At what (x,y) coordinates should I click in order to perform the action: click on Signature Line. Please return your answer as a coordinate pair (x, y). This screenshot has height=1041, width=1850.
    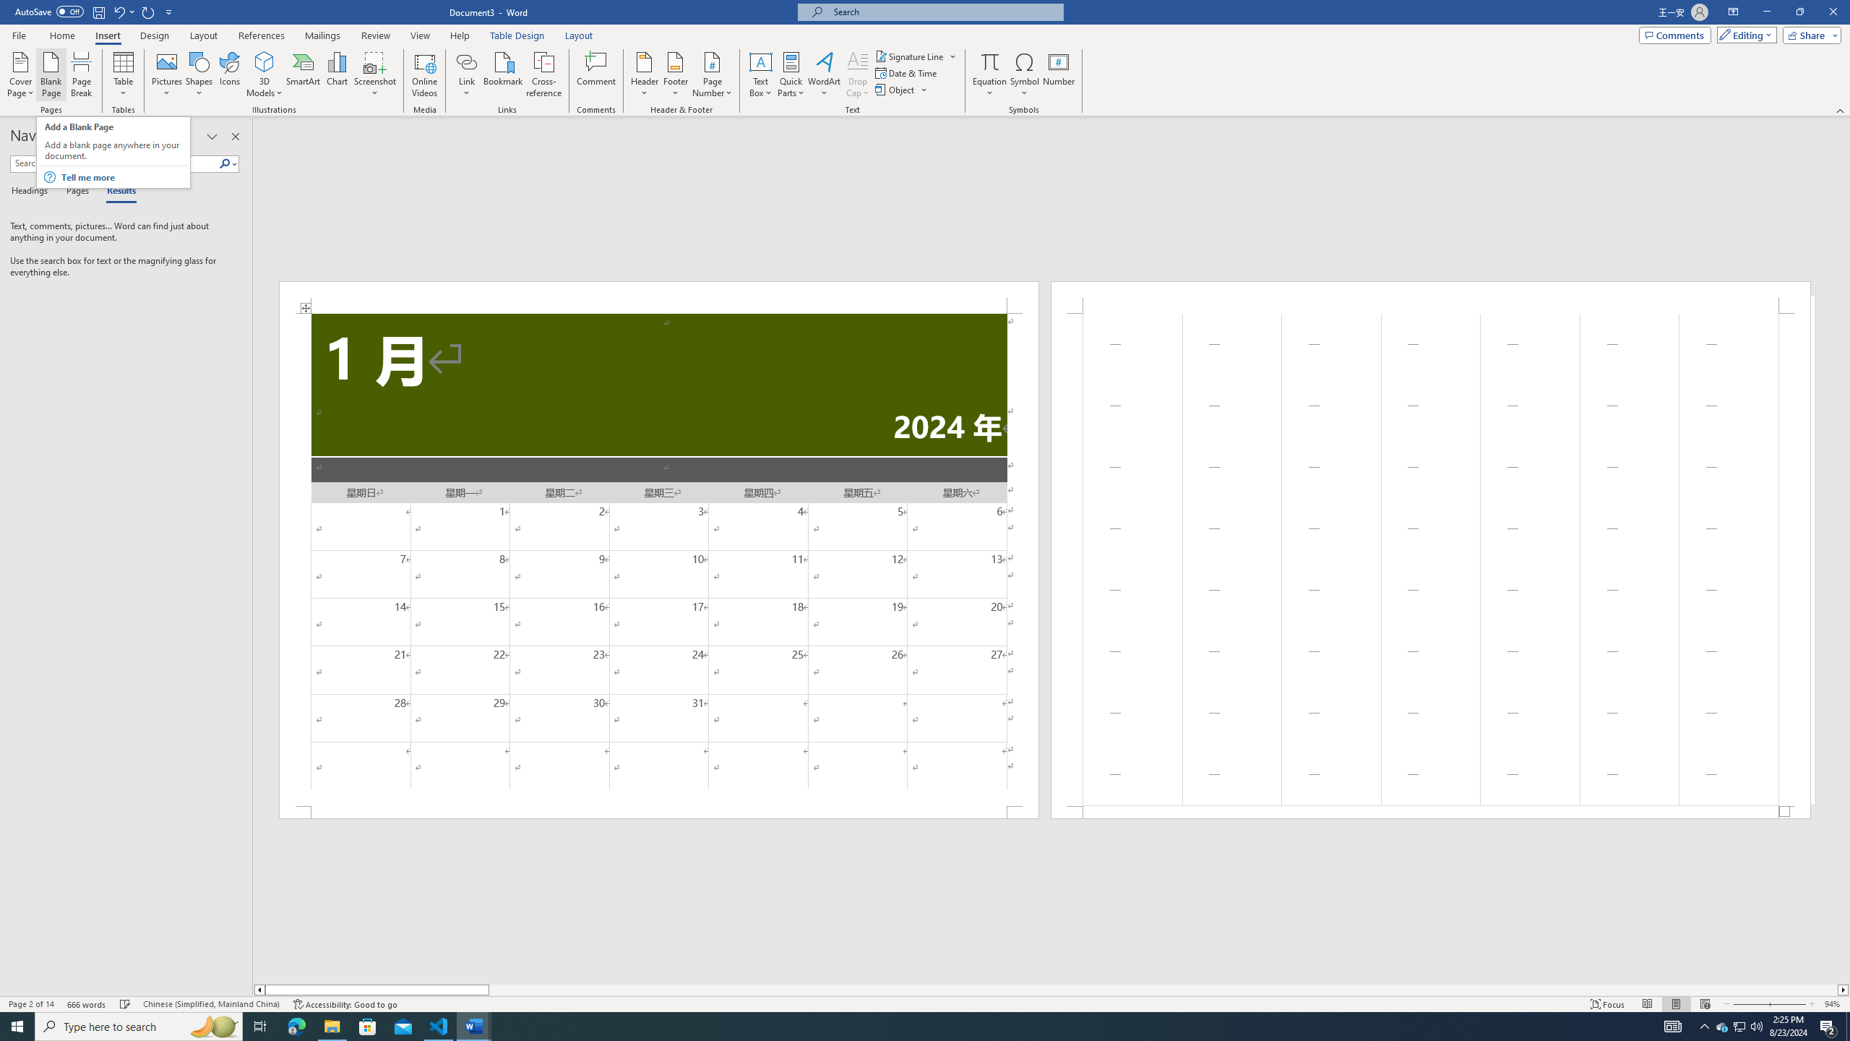
    Looking at the image, I should click on (910, 56).